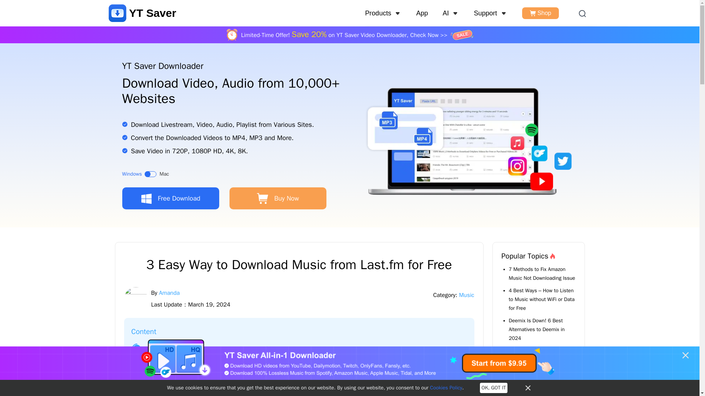 This screenshot has height=396, width=705. I want to click on YT Saver, so click(142, 13).